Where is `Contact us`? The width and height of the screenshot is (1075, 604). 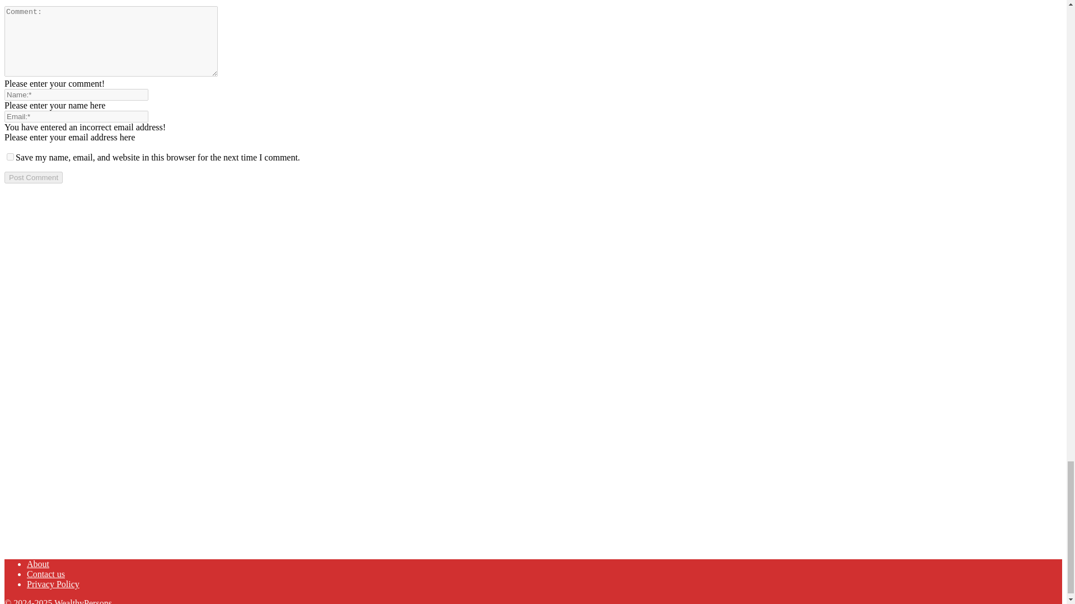 Contact us is located at coordinates (46, 574).